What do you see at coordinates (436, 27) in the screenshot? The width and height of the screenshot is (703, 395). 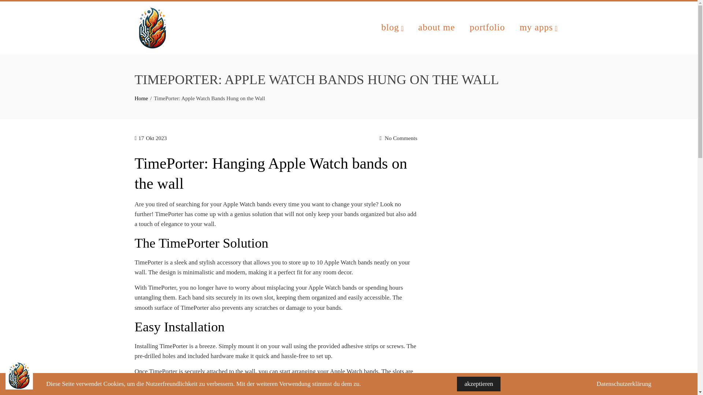 I see `about me` at bounding box center [436, 27].